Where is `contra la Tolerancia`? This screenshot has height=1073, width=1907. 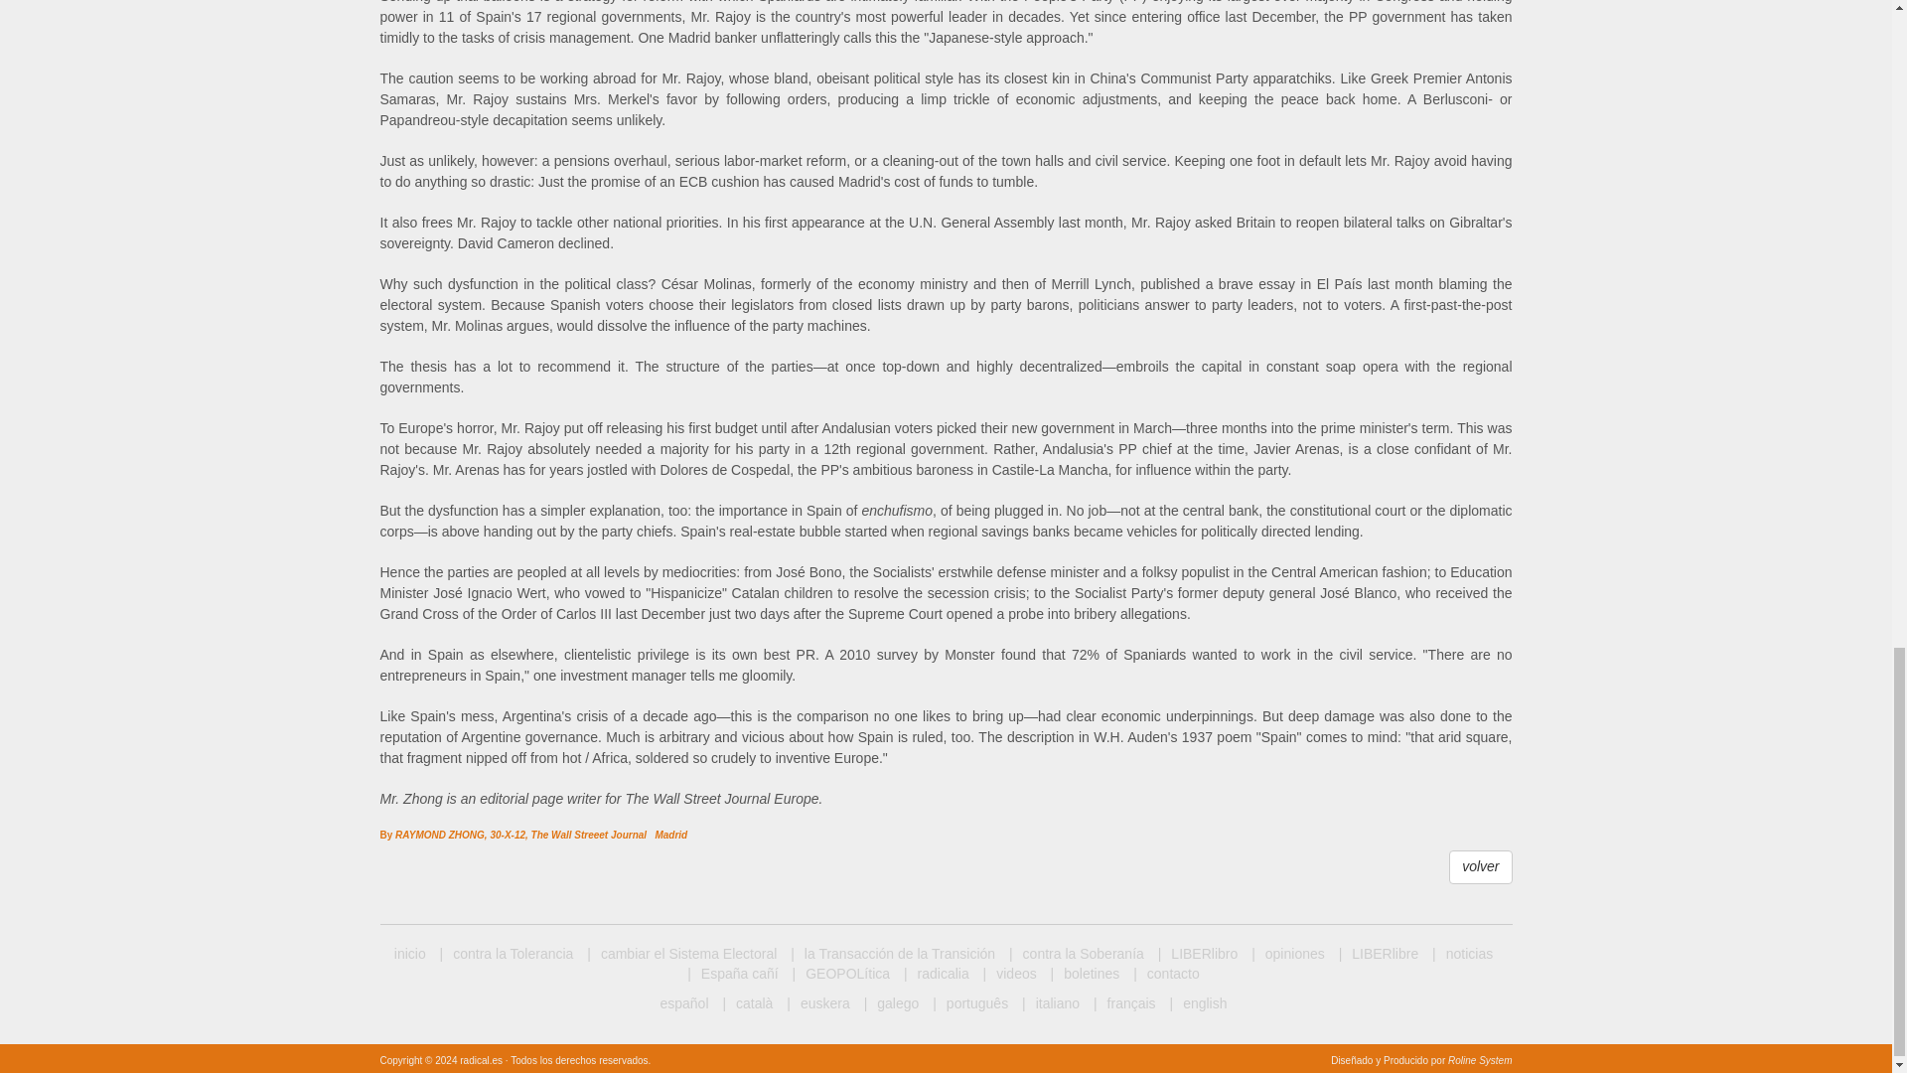
contra la Tolerancia is located at coordinates (507, 954).